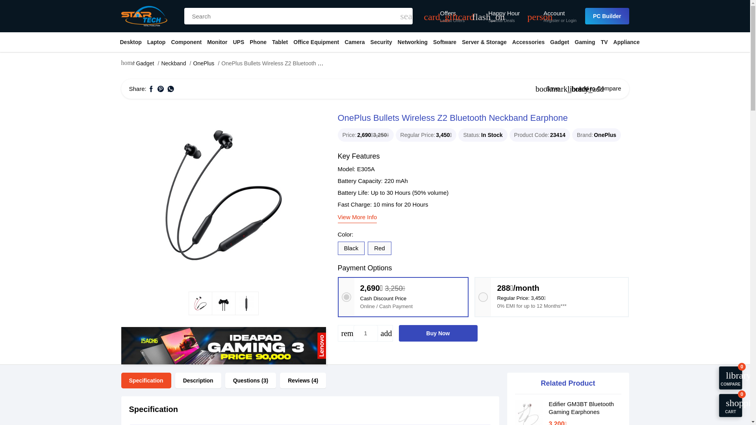 The image size is (756, 425). Describe the element at coordinates (533, 16) in the screenshot. I see `person` at that location.